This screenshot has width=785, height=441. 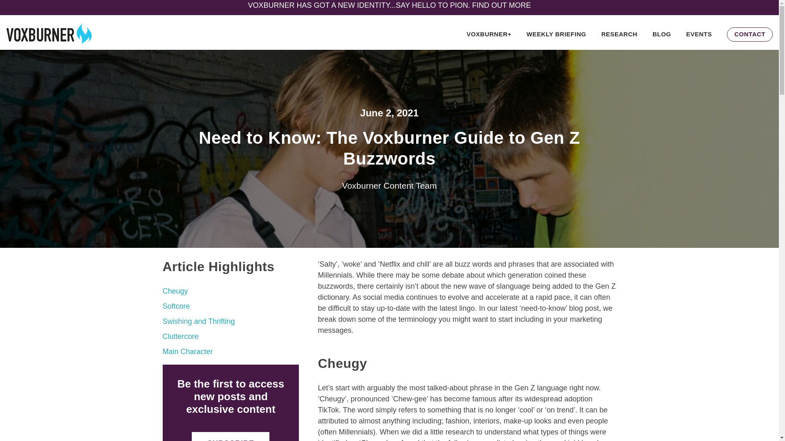 I want to click on WEEKLY BRIEFING, so click(x=556, y=33).